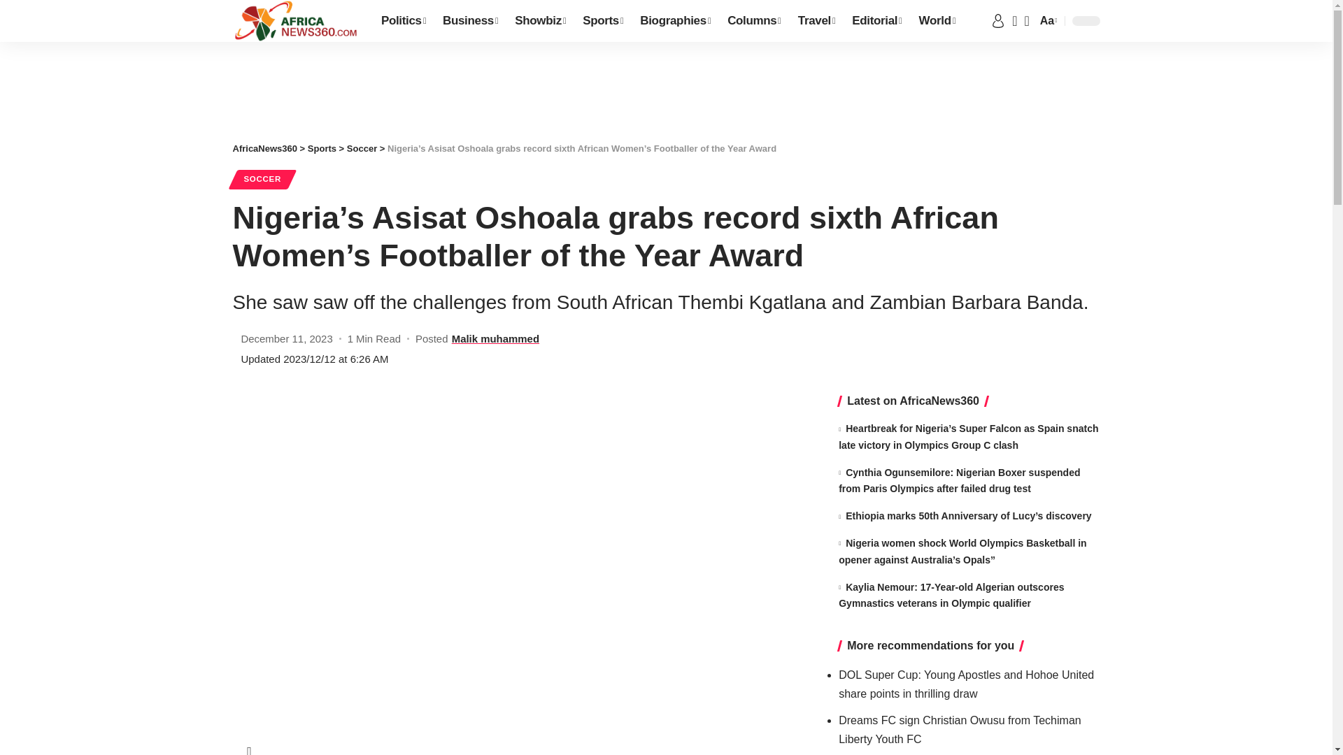  What do you see at coordinates (470, 21) in the screenshot?
I see `Business` at bounding box center [470, 21].